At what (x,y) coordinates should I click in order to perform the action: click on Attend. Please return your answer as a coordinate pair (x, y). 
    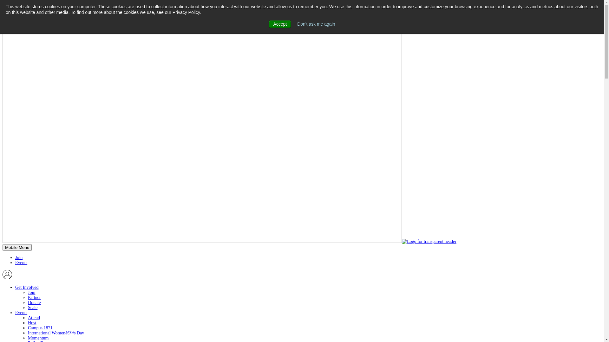
    Looking at the image, I should click on (34, 318).